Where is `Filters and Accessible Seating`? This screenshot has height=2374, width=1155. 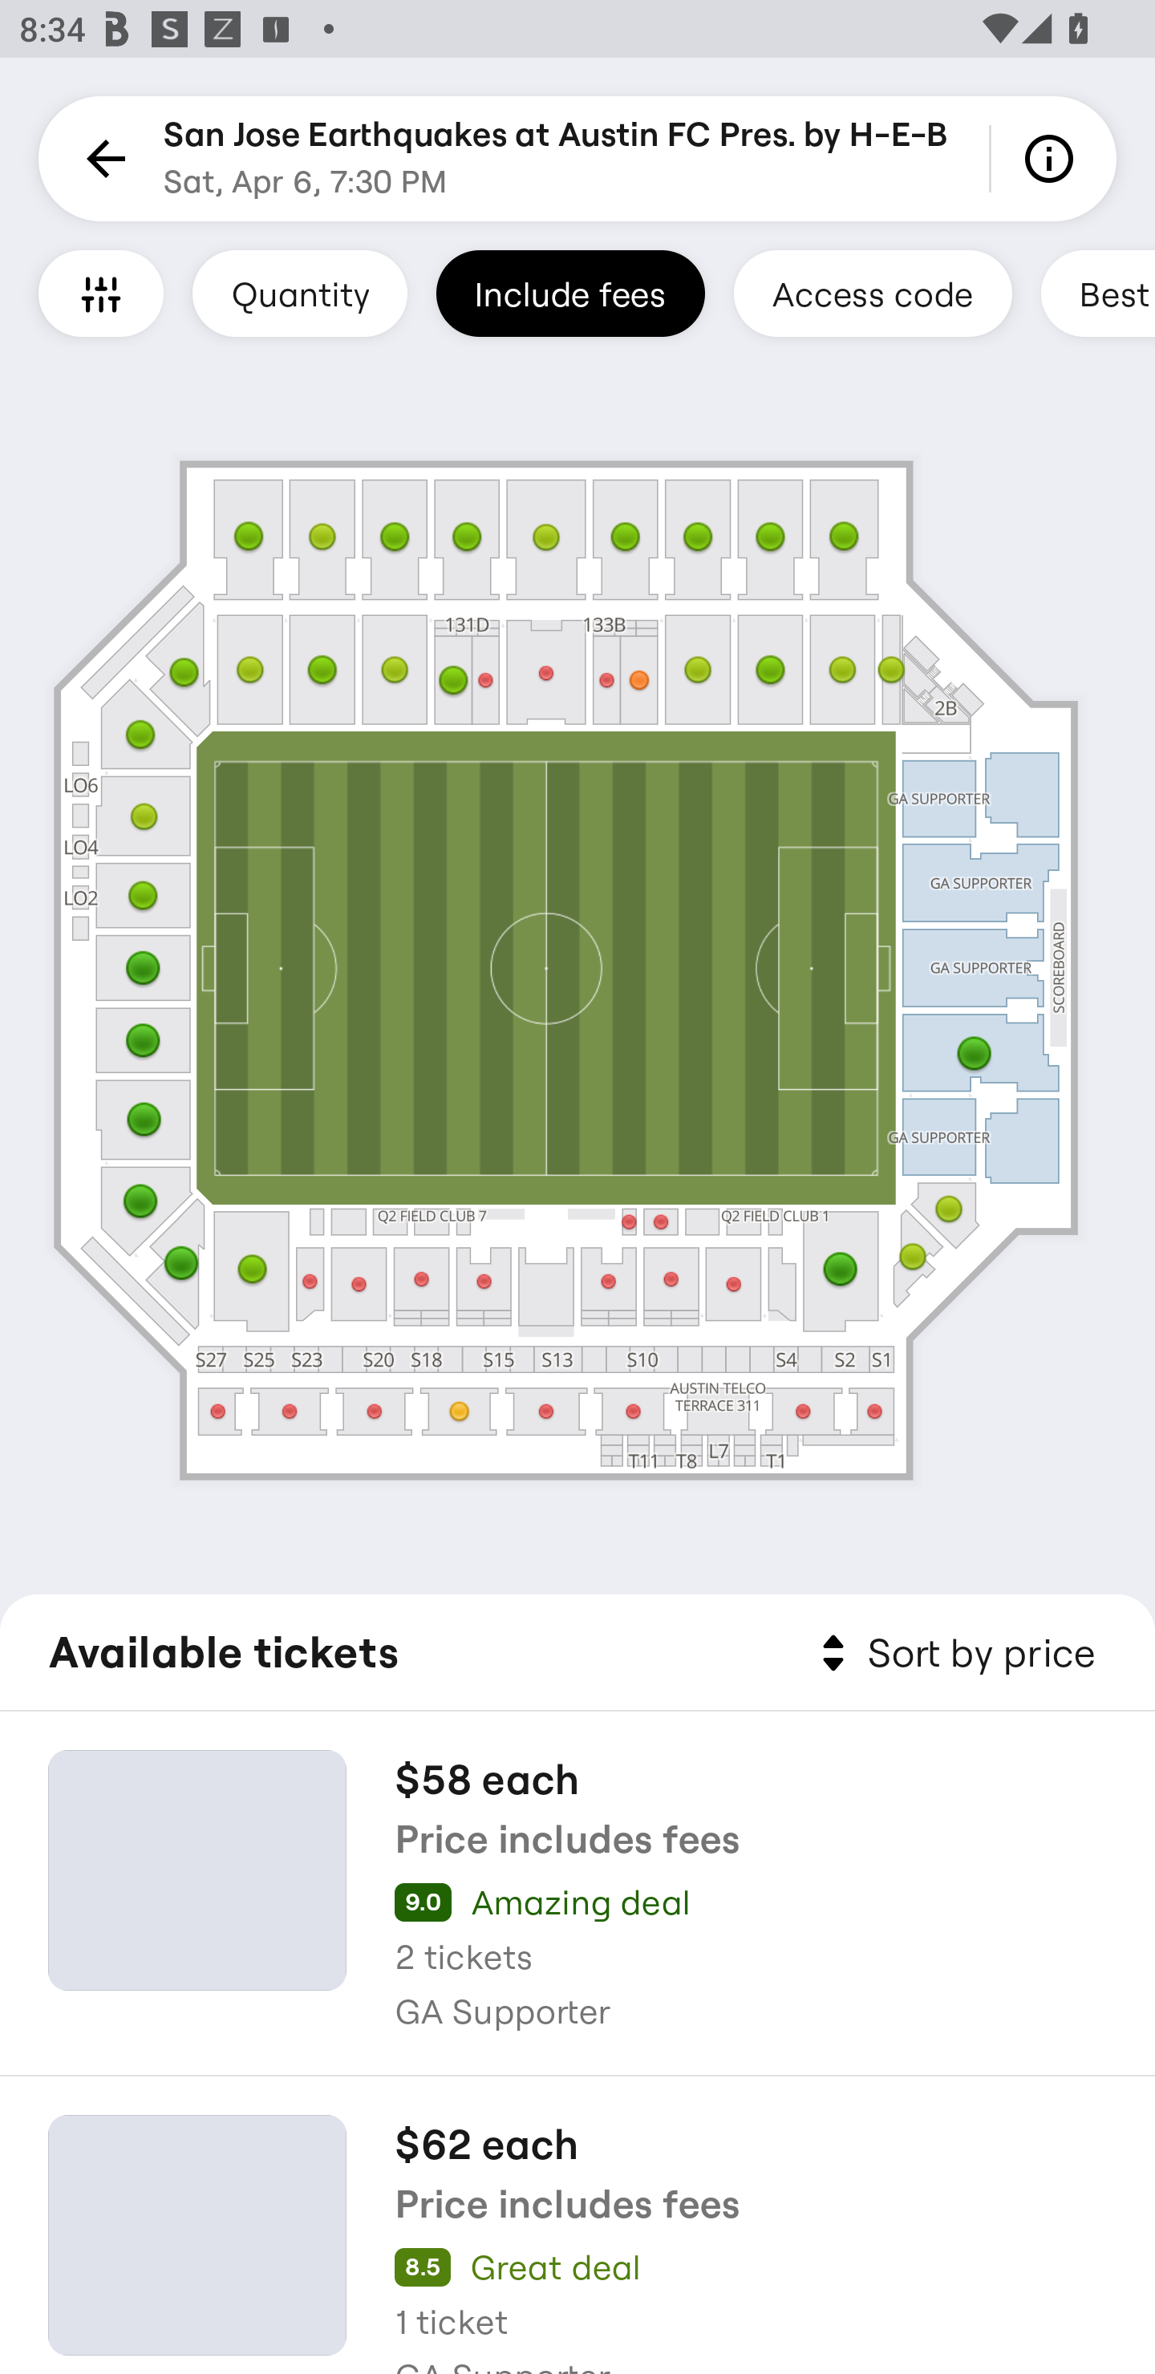
Filters and Accessible Seating is located at coordinates (101, 293).